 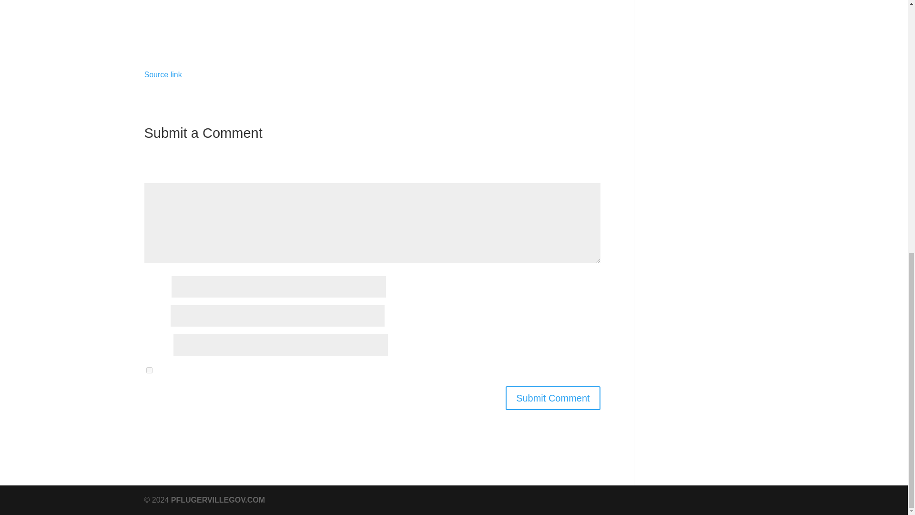 I want to click on Source link, so click(x=162, y=74).